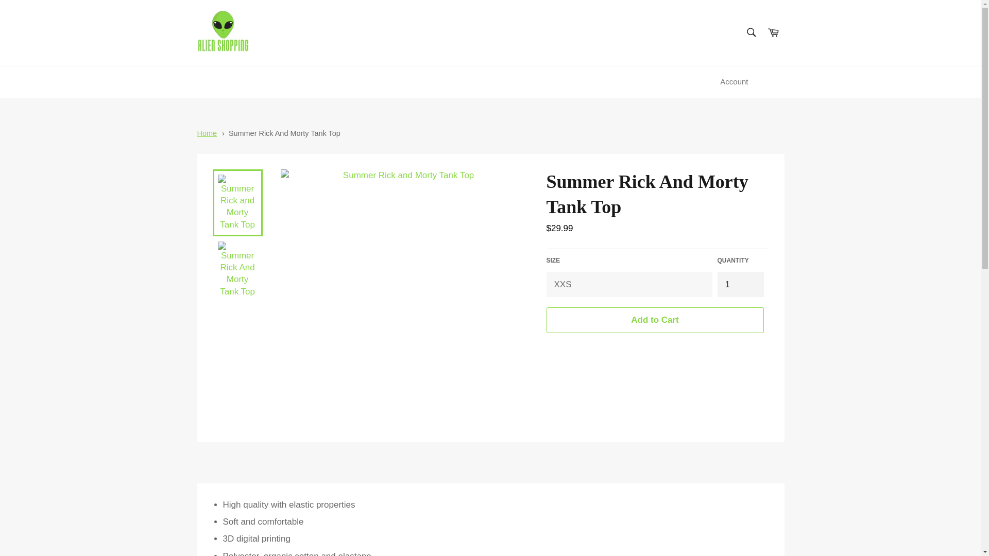 This screenshot has height=556, width=989. Describe the element at coordinates (207, 133) in the screenshot. I see `Home` at that location.